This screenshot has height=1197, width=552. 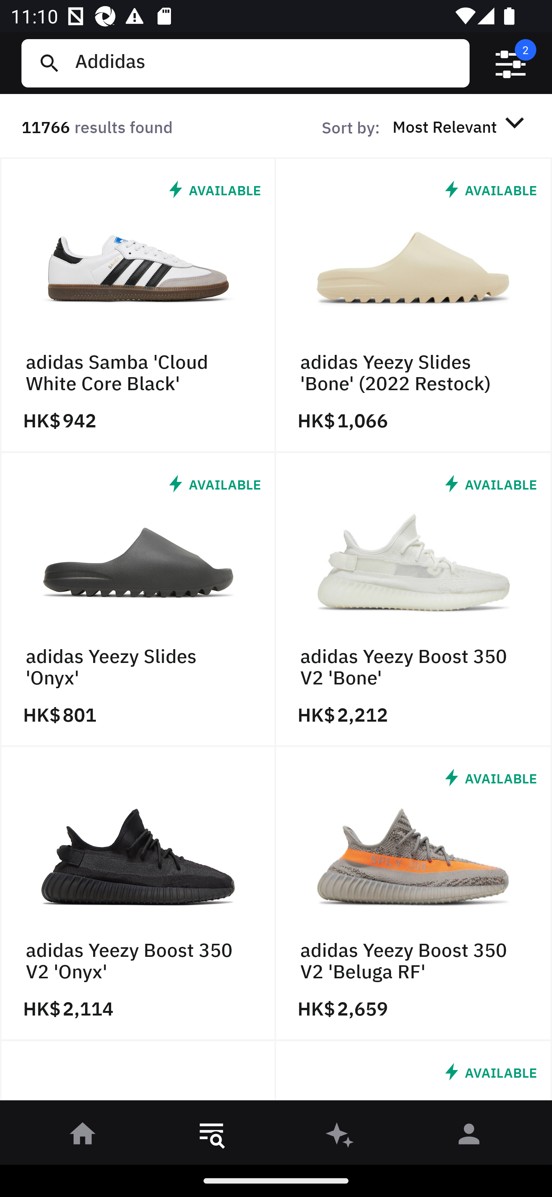 What do you see at coordinates (461, 126) in the screenshot?
I see `Most Relevant ` at bounding box center [461, 126].